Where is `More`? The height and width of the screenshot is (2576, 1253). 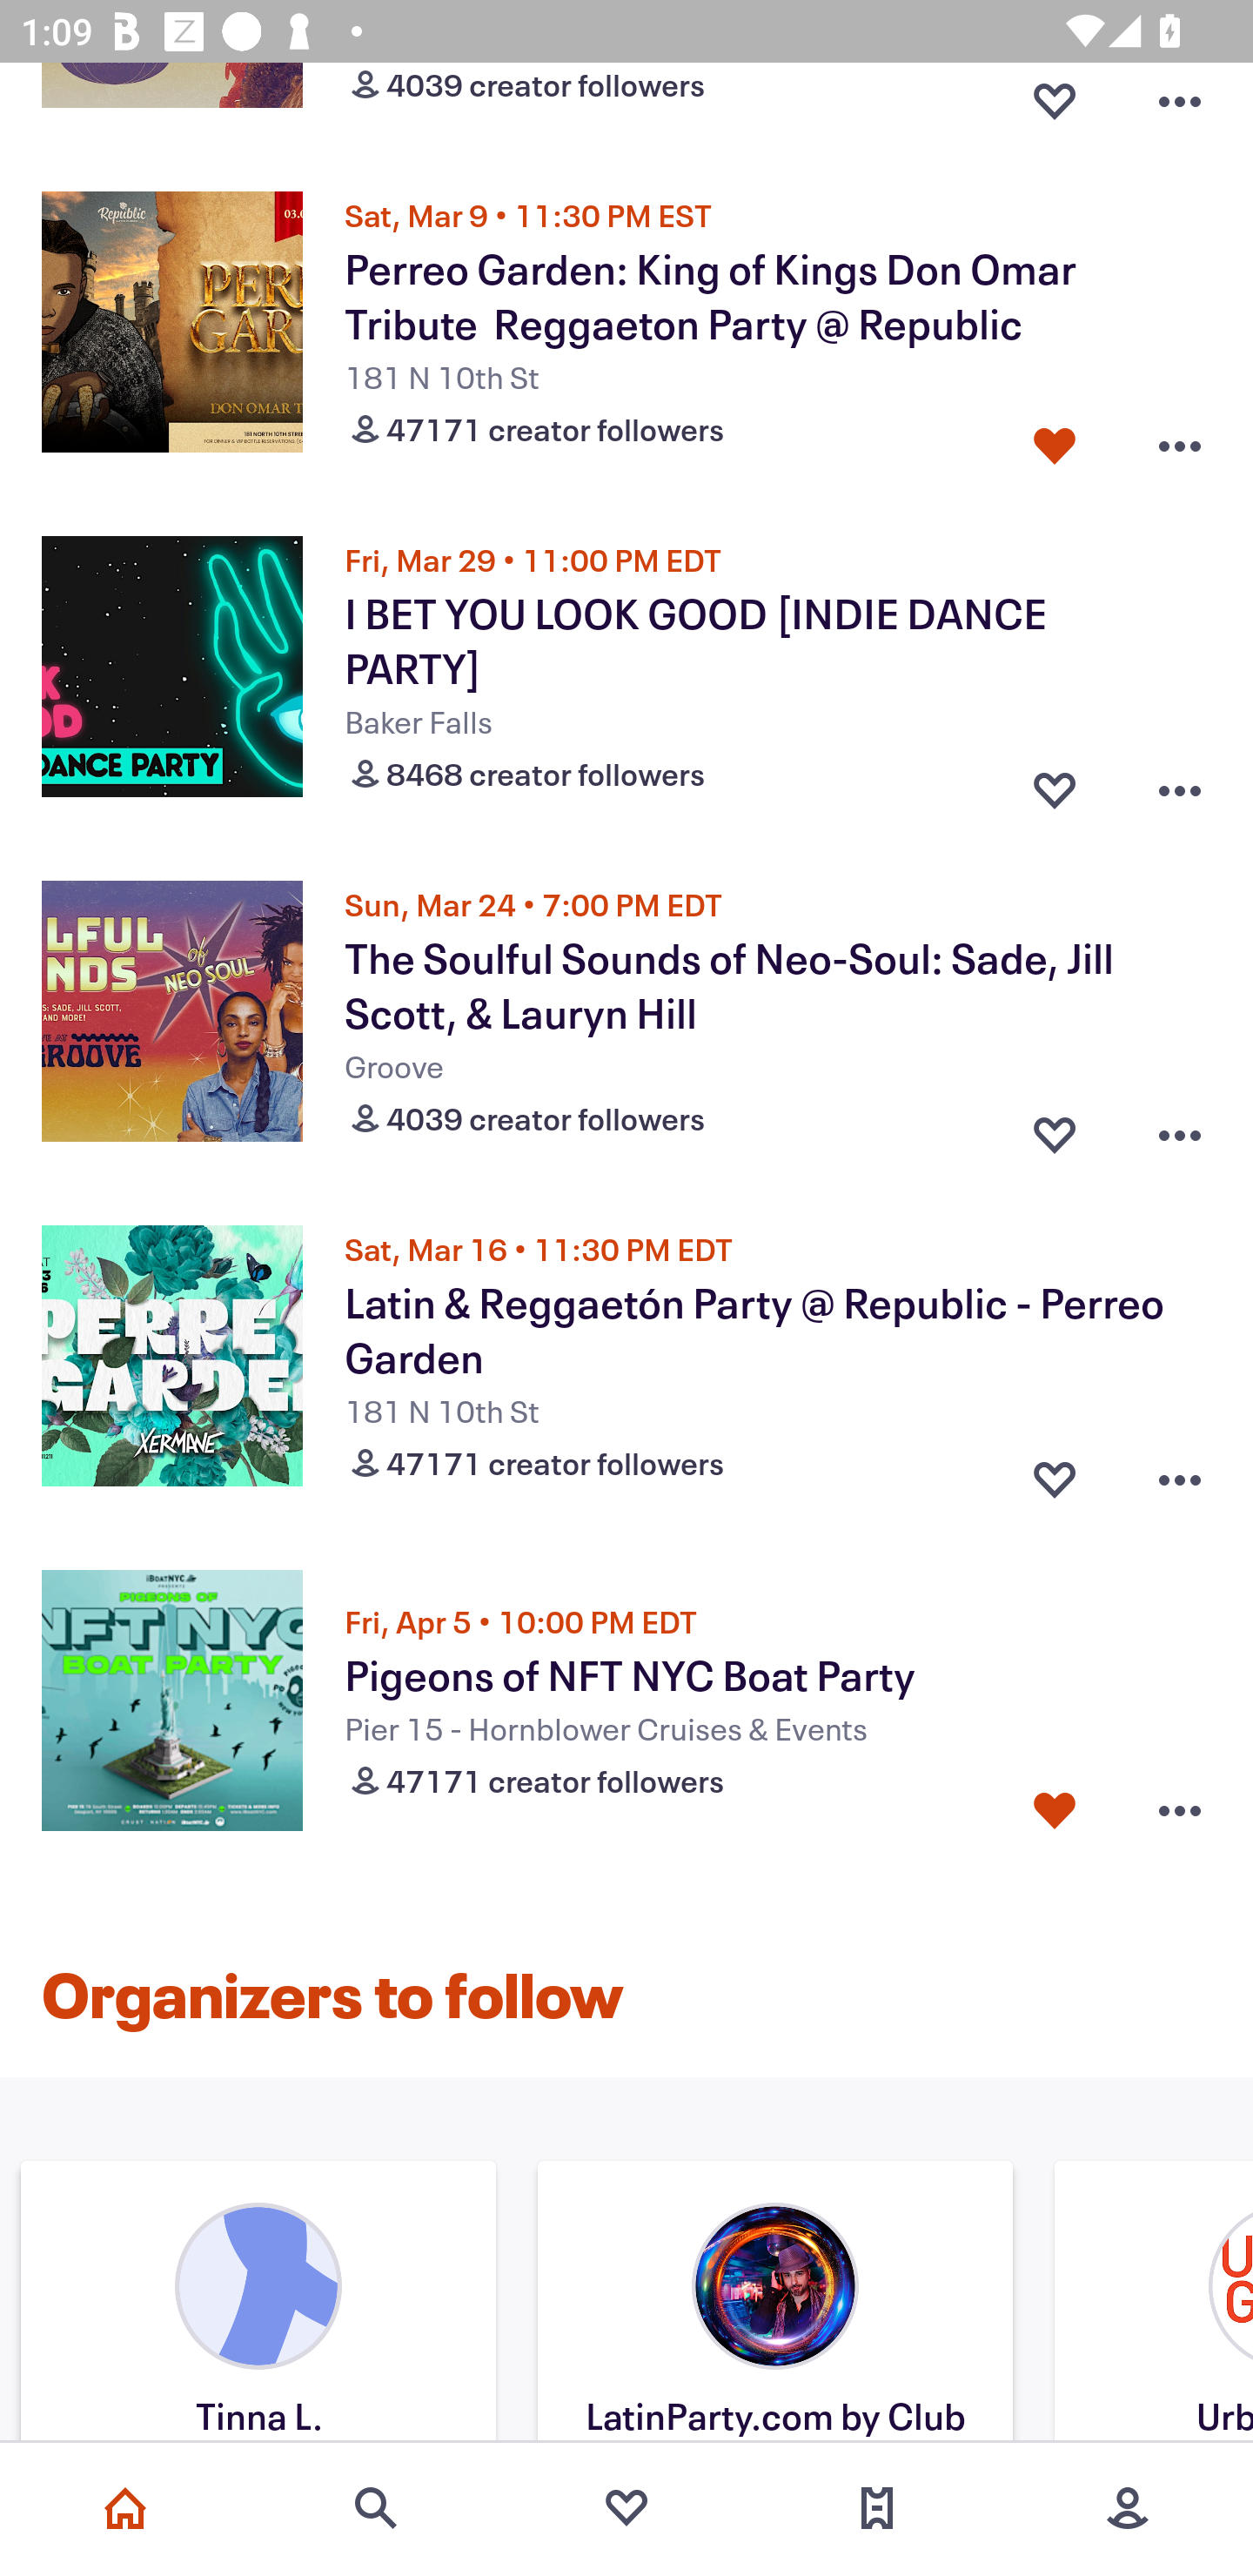
More is located at coordinates (1128, 2508).